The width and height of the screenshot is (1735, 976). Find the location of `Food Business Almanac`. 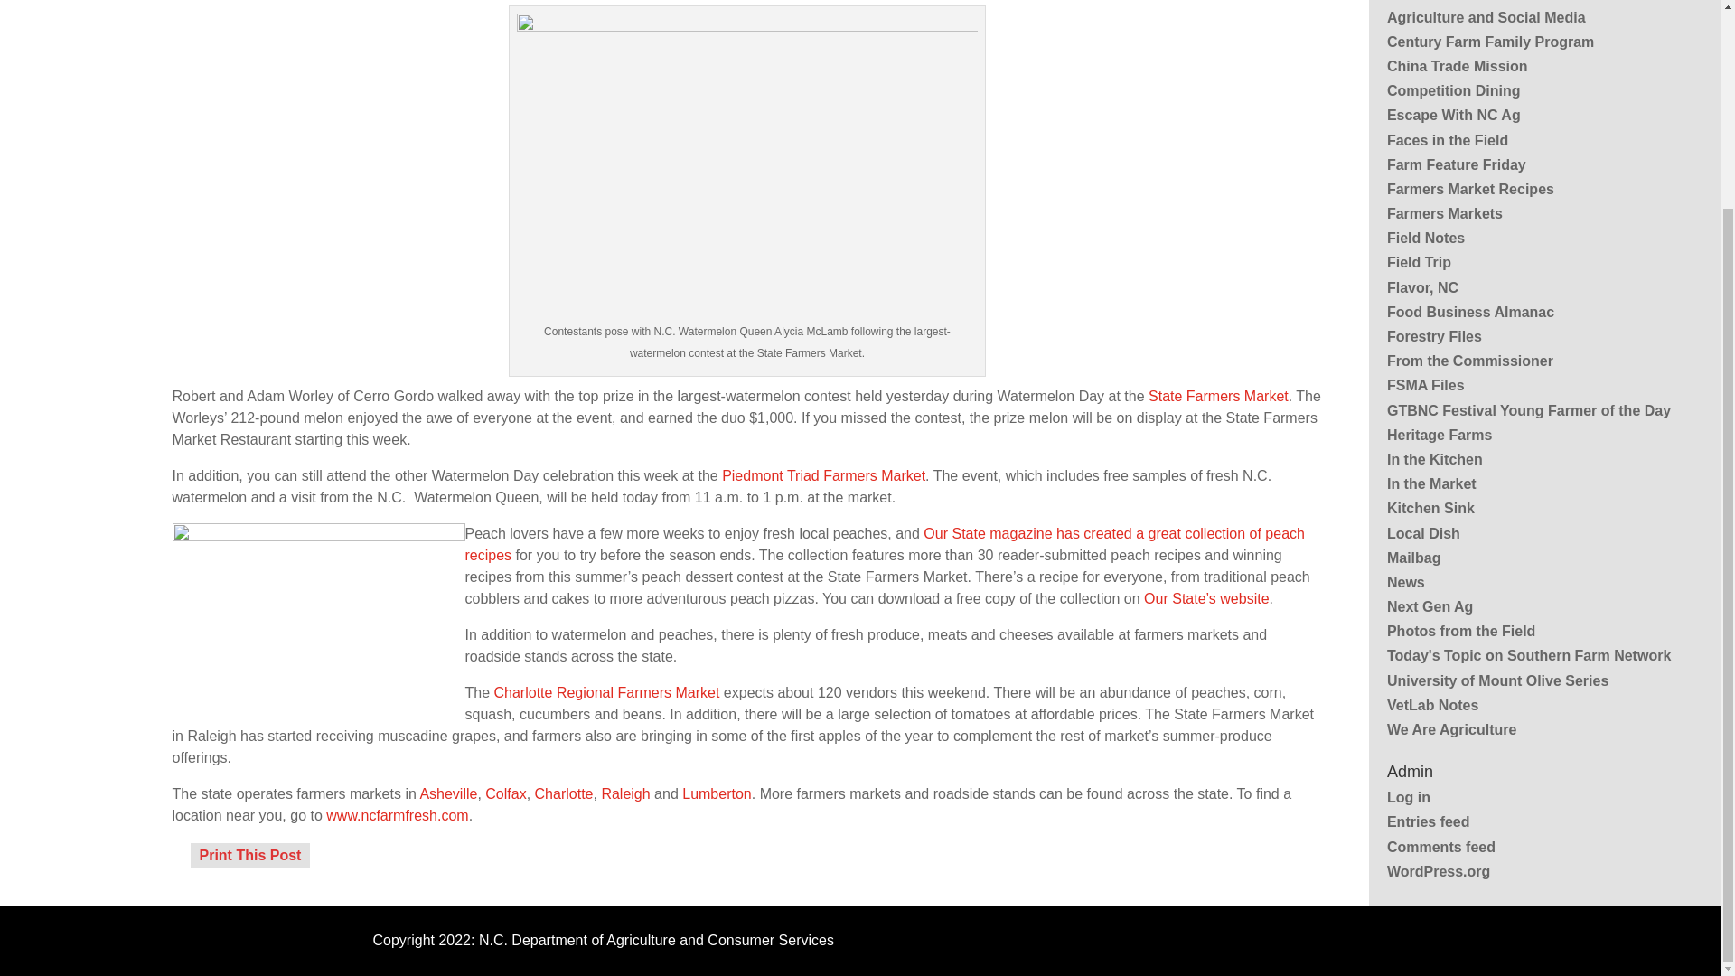

Food Business Almanac is located at coordinates (1470, 312).